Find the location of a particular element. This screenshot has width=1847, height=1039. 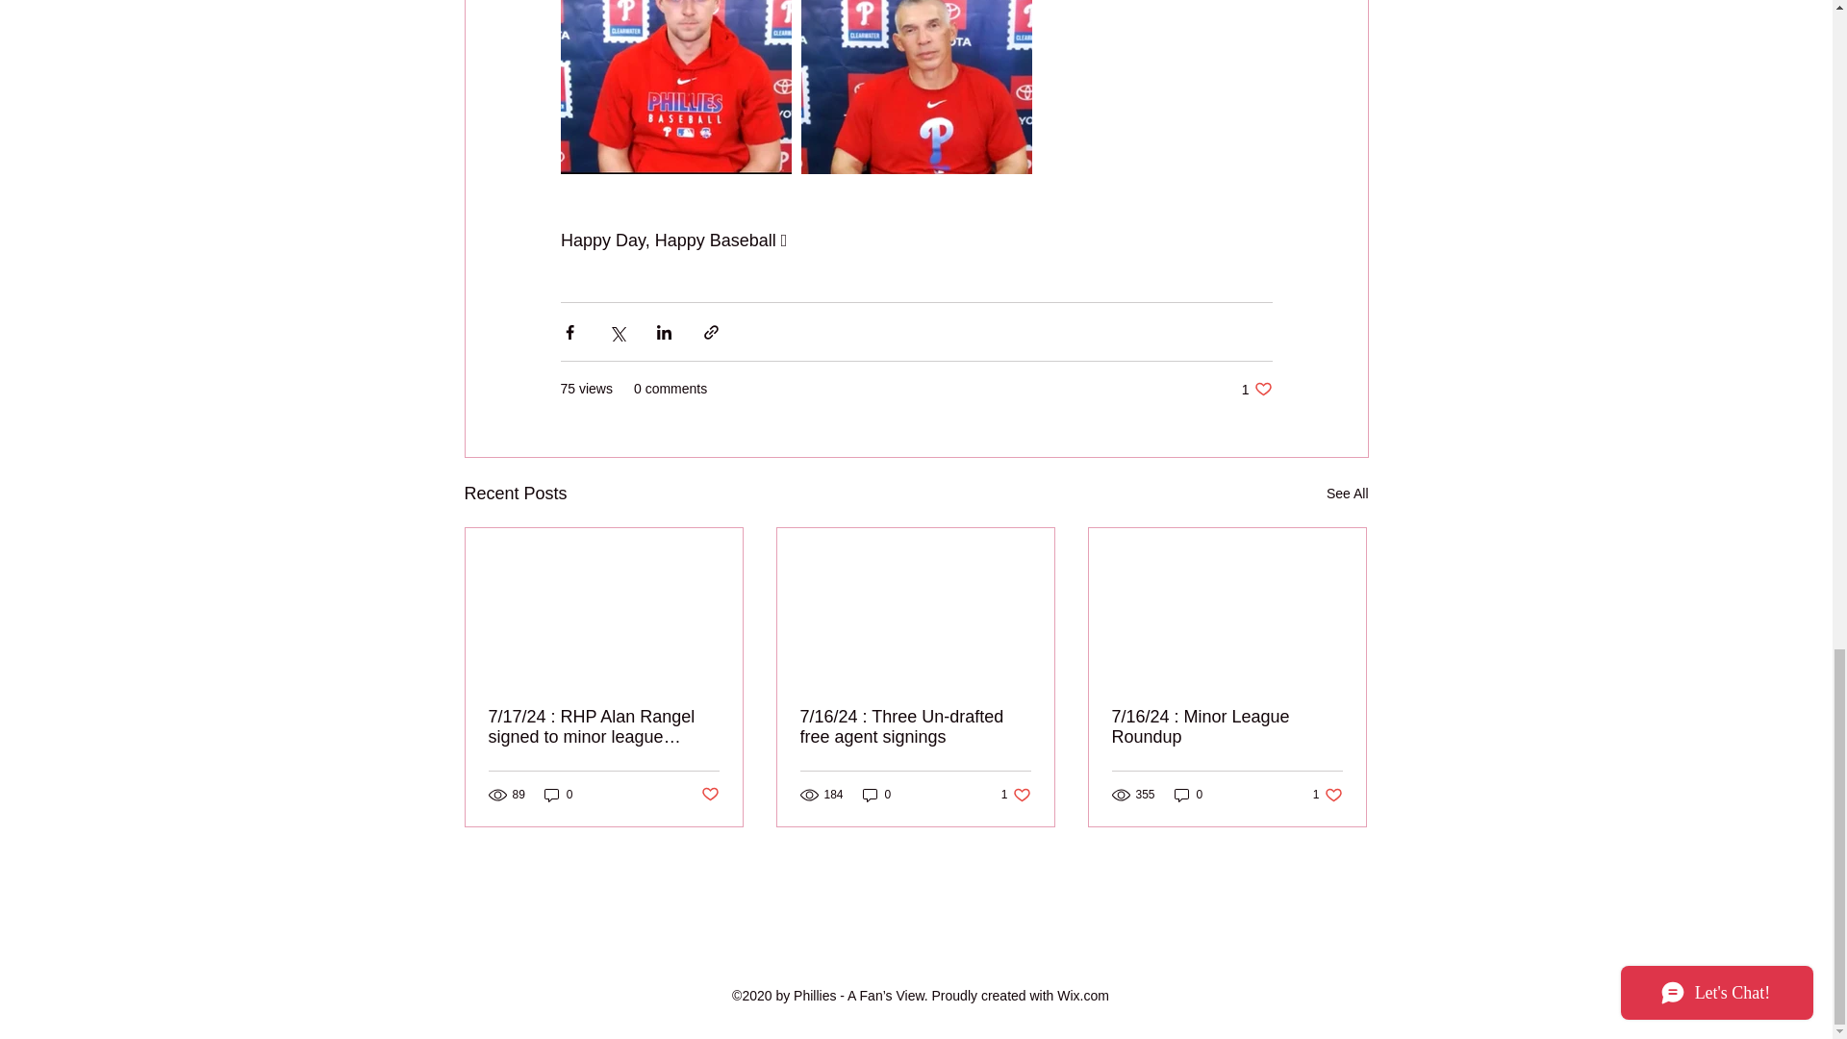

0 is located at coordinates (1189, 794).